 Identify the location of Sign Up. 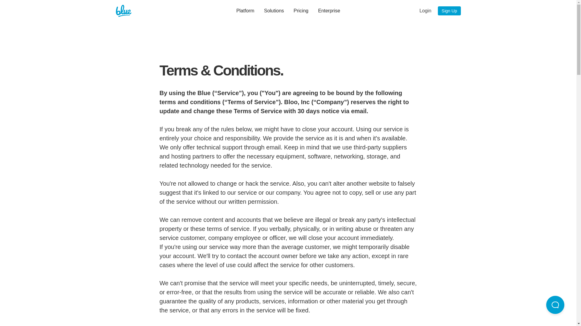
(449, 11).